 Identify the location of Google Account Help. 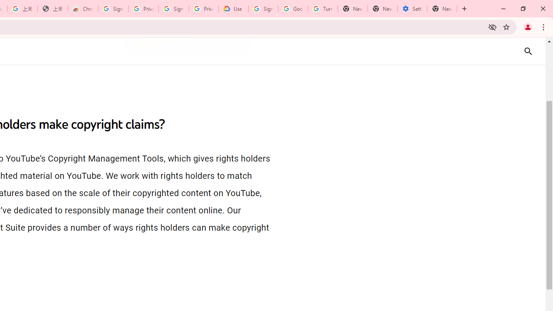
(293, 9).